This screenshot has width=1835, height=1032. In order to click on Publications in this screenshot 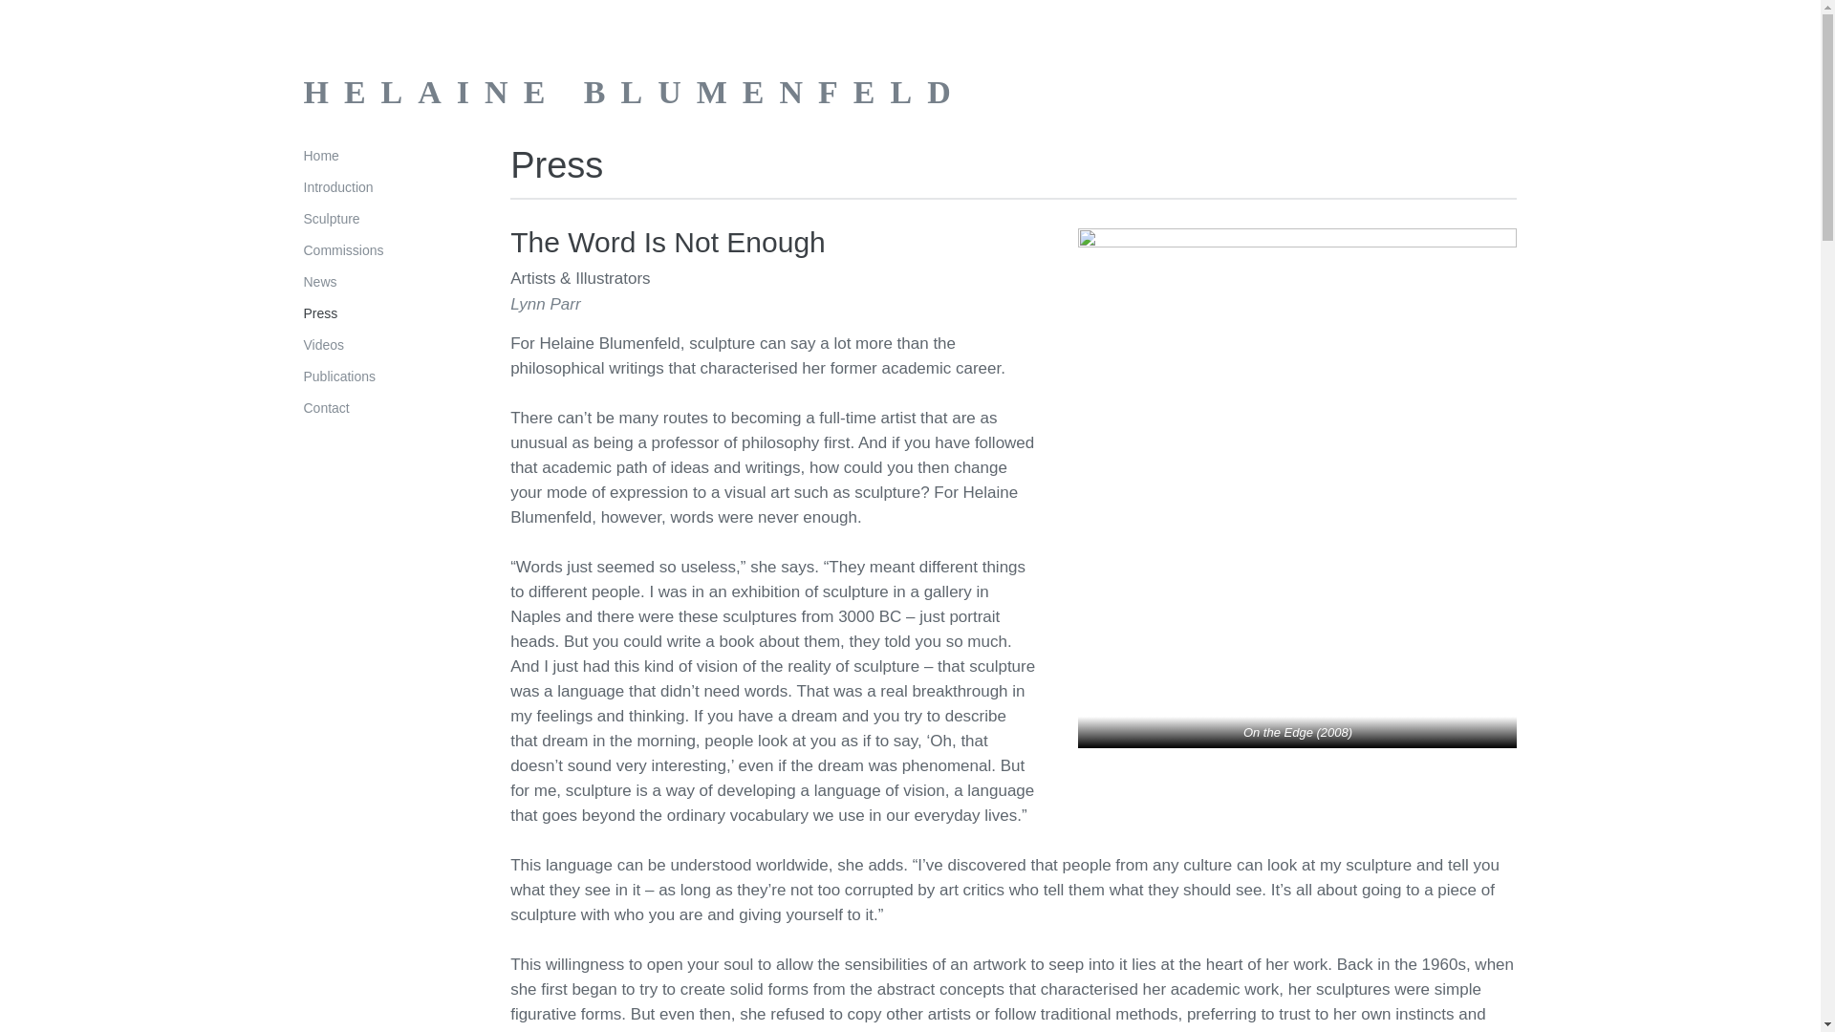, I will do `click(340, 376)`.